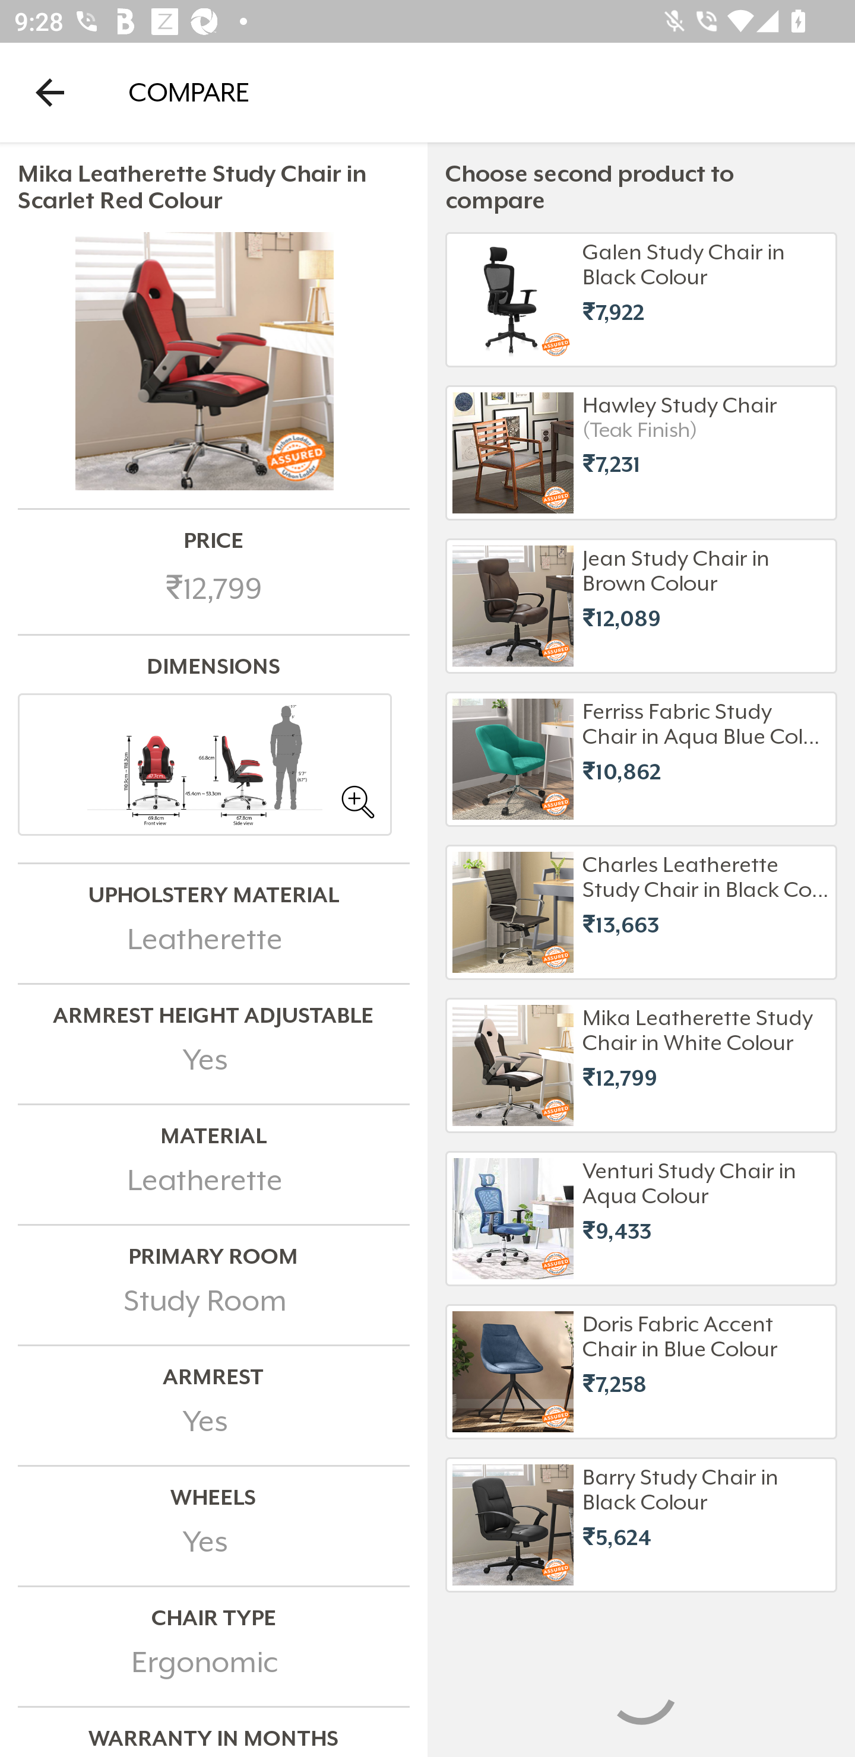  What do you see at coordinates (641, 452) in the screenshot?
I see `Hawley Study Chair (Teak Finish) ₹7,231` at bounding box center [641, 452].